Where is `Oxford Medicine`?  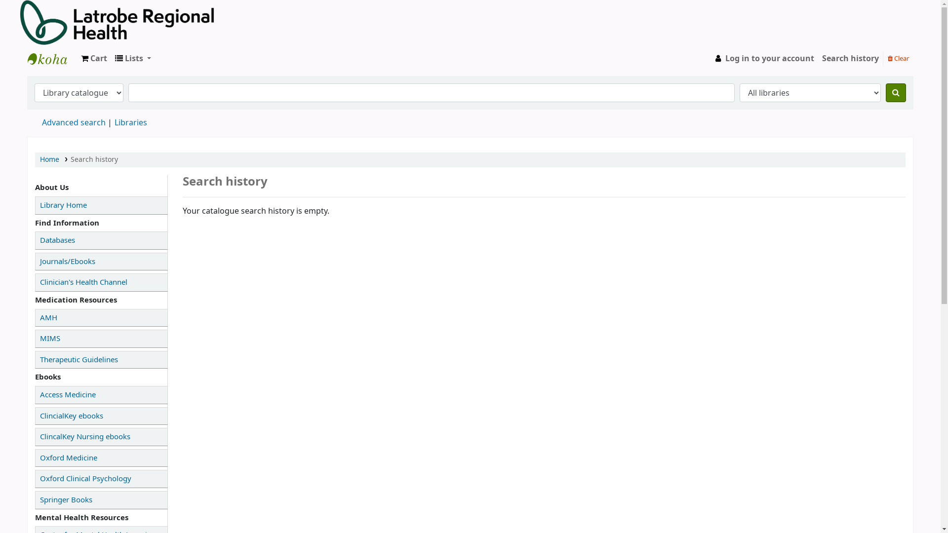 Oxford Medicine is located at coordinates (102, 458).